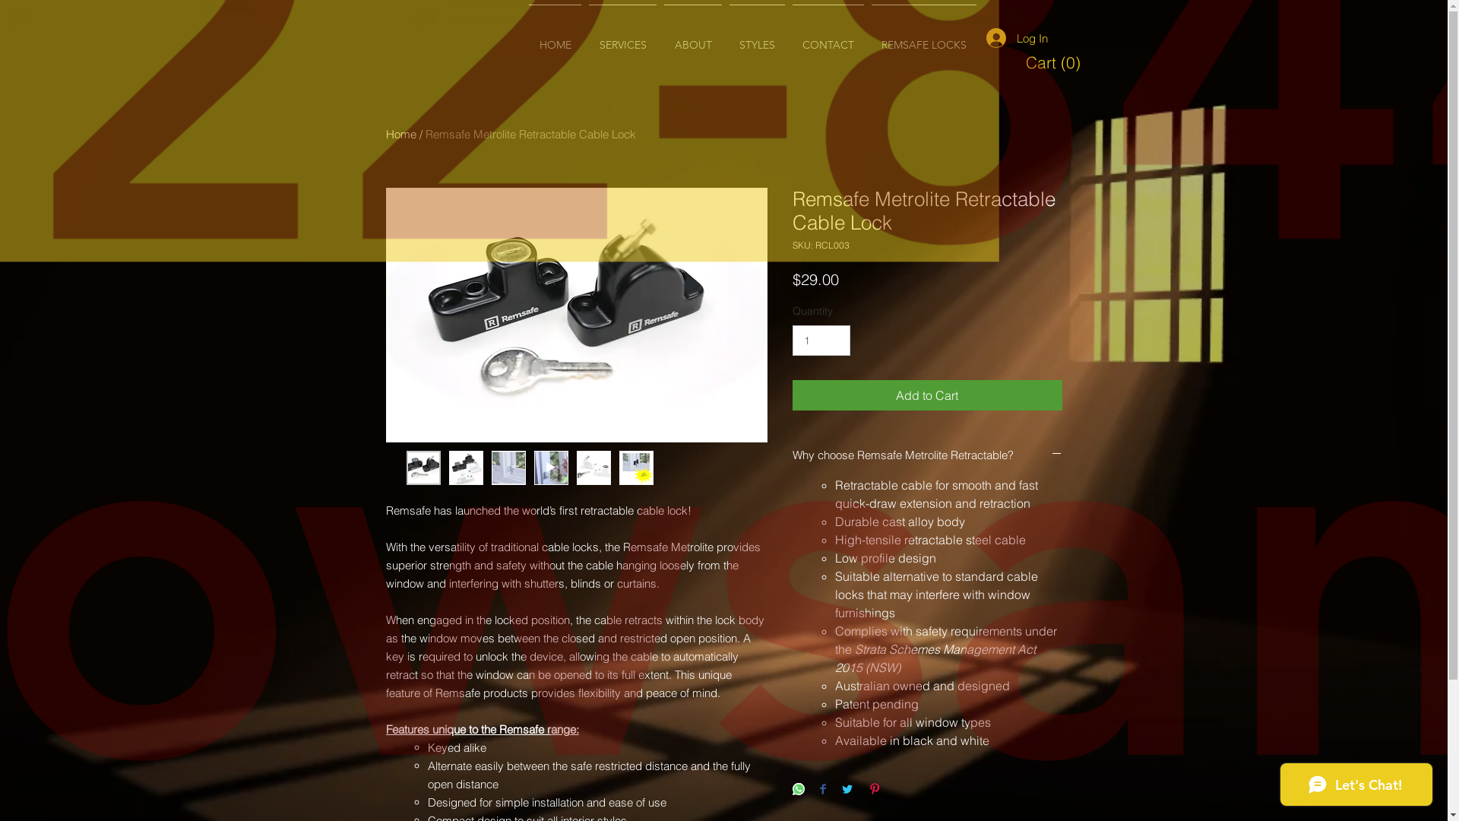  Describe the element at coordinates (927, 395) in the screenshot. I see `Add to Cart` at that location.